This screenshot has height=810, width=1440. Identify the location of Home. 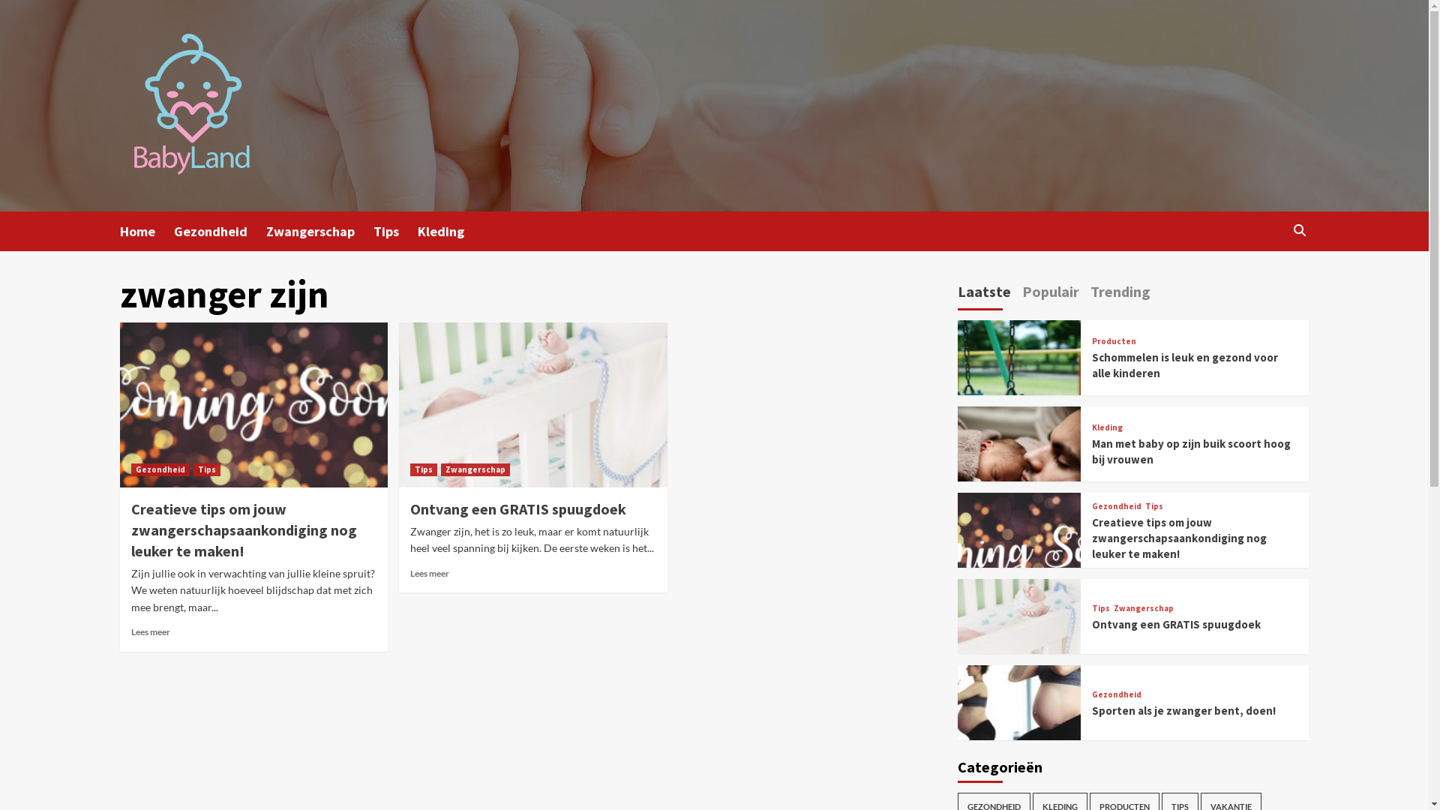
(147, 231).